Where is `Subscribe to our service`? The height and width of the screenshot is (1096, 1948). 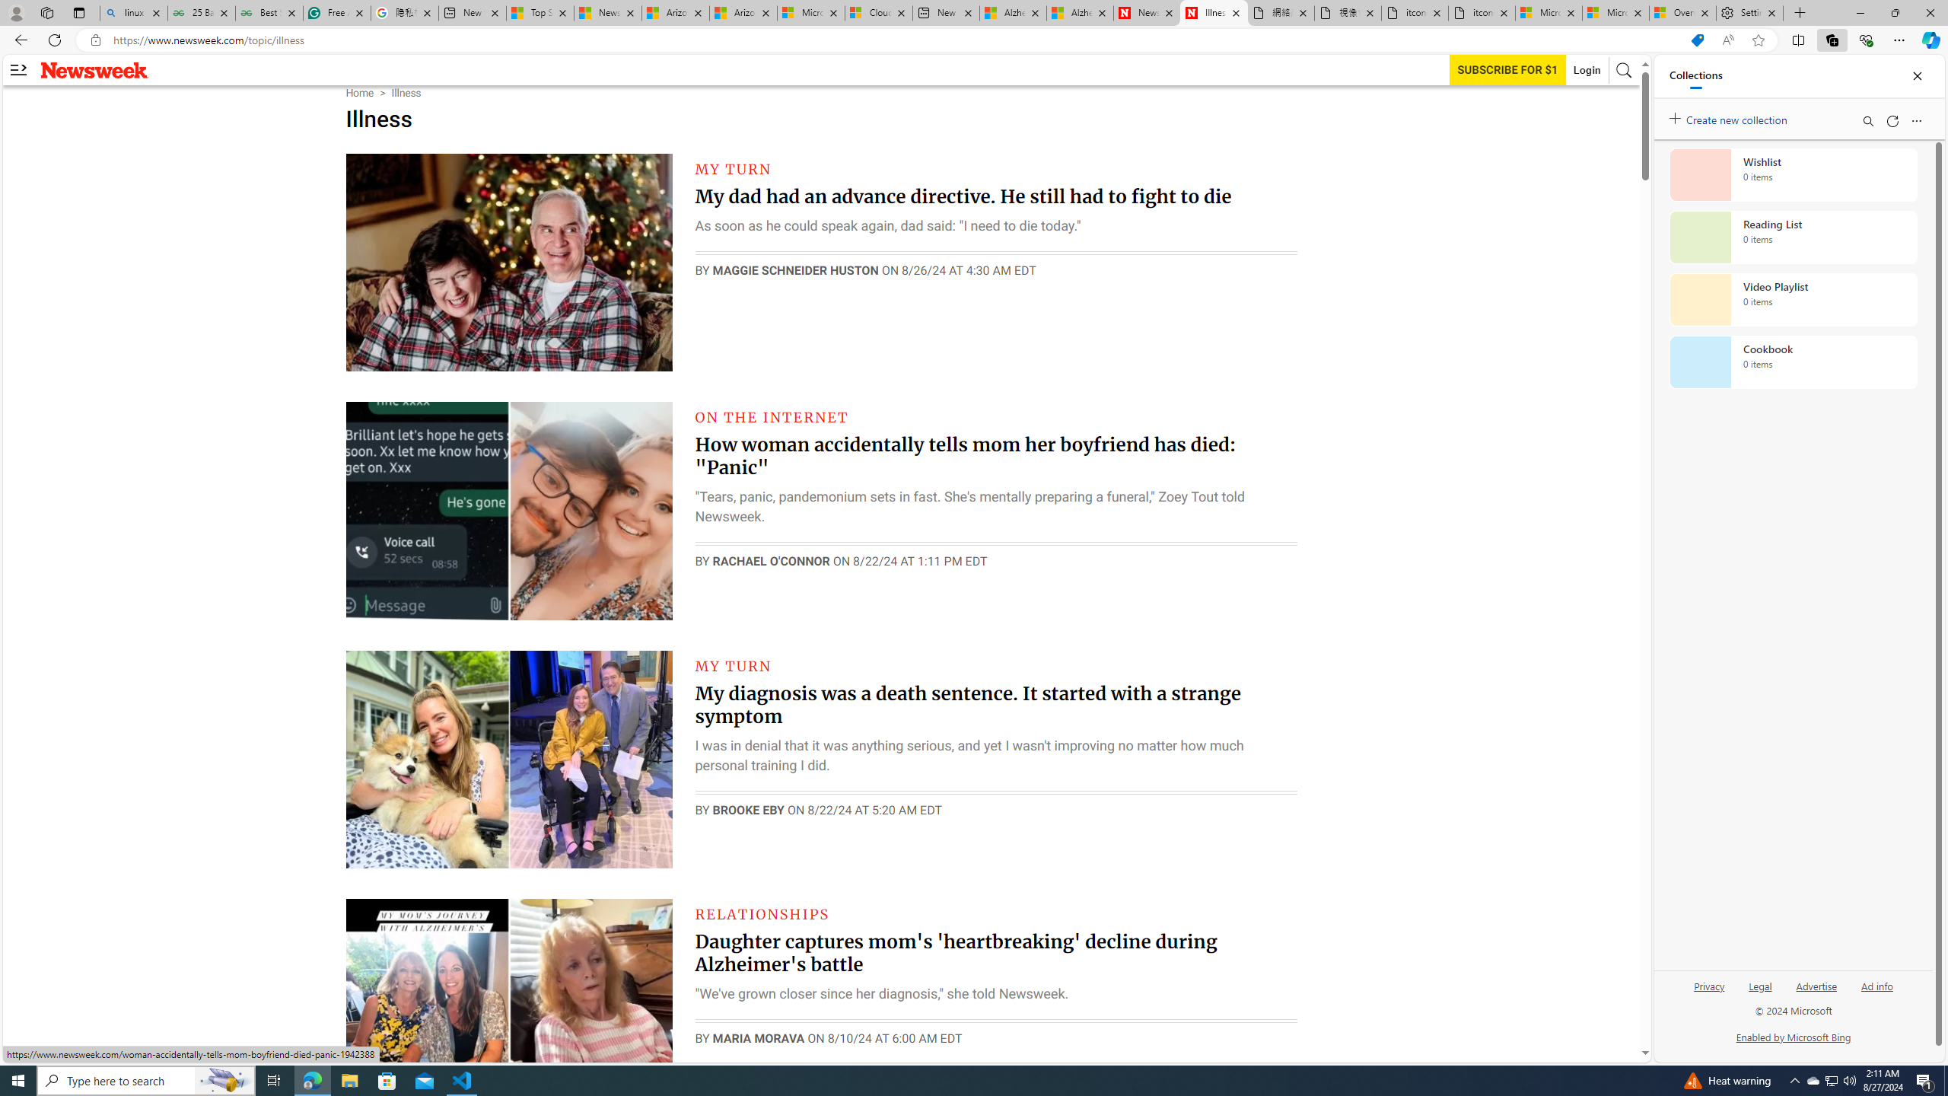 Subscribe to our service is located at coordinates (1507, 70).